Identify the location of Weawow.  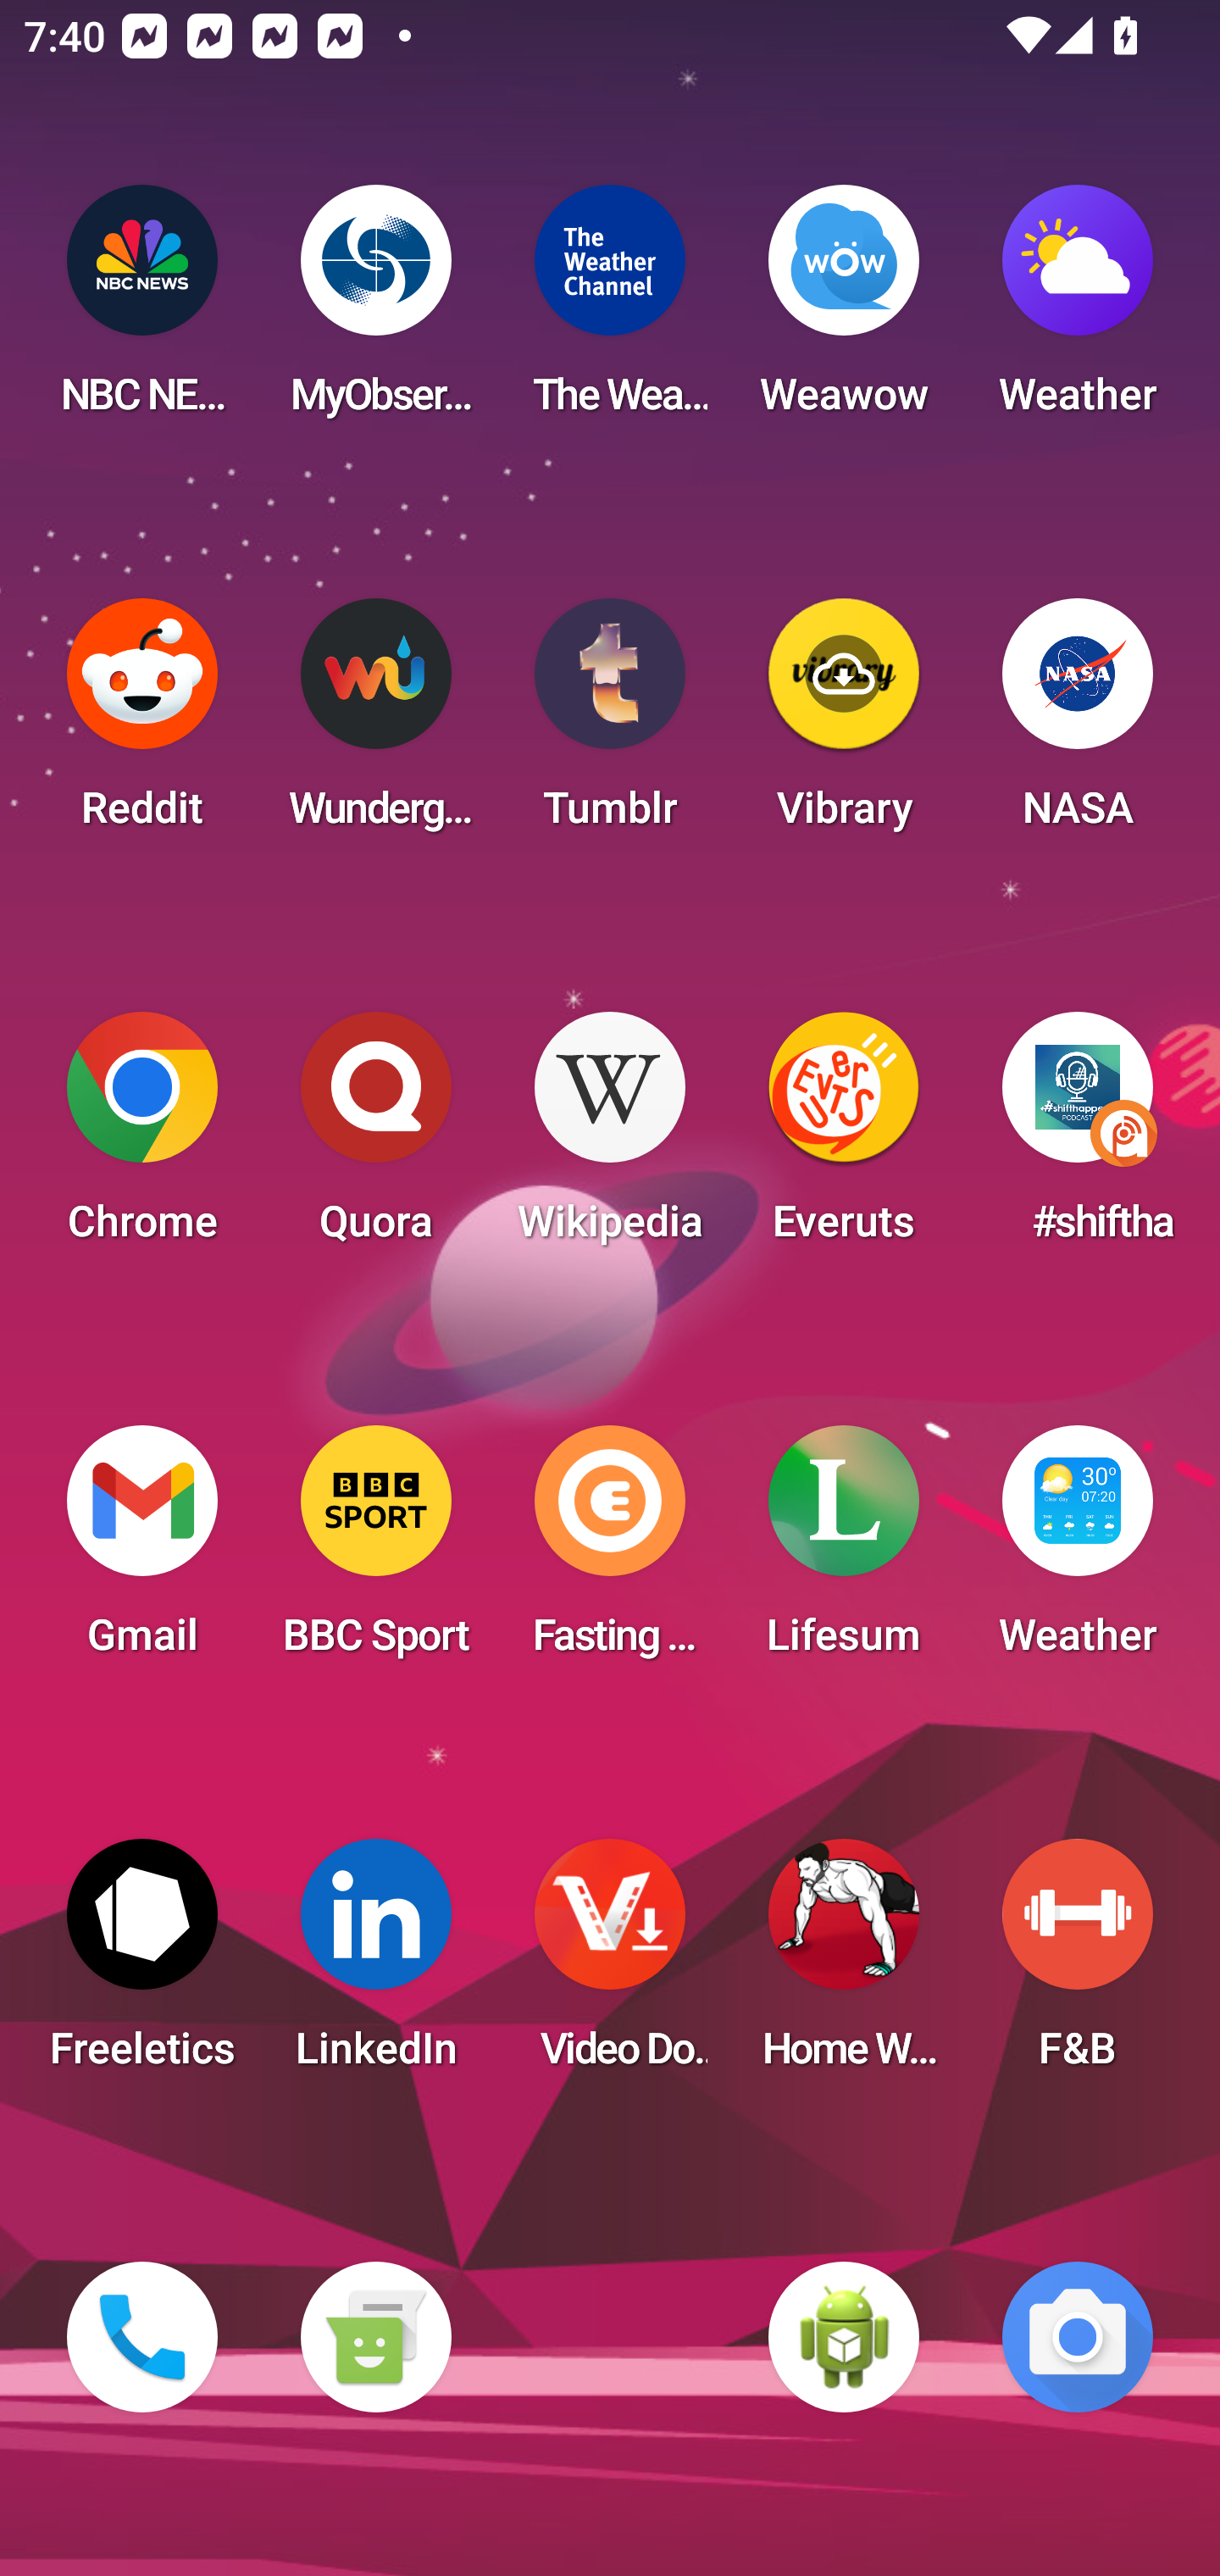
(844, 310).